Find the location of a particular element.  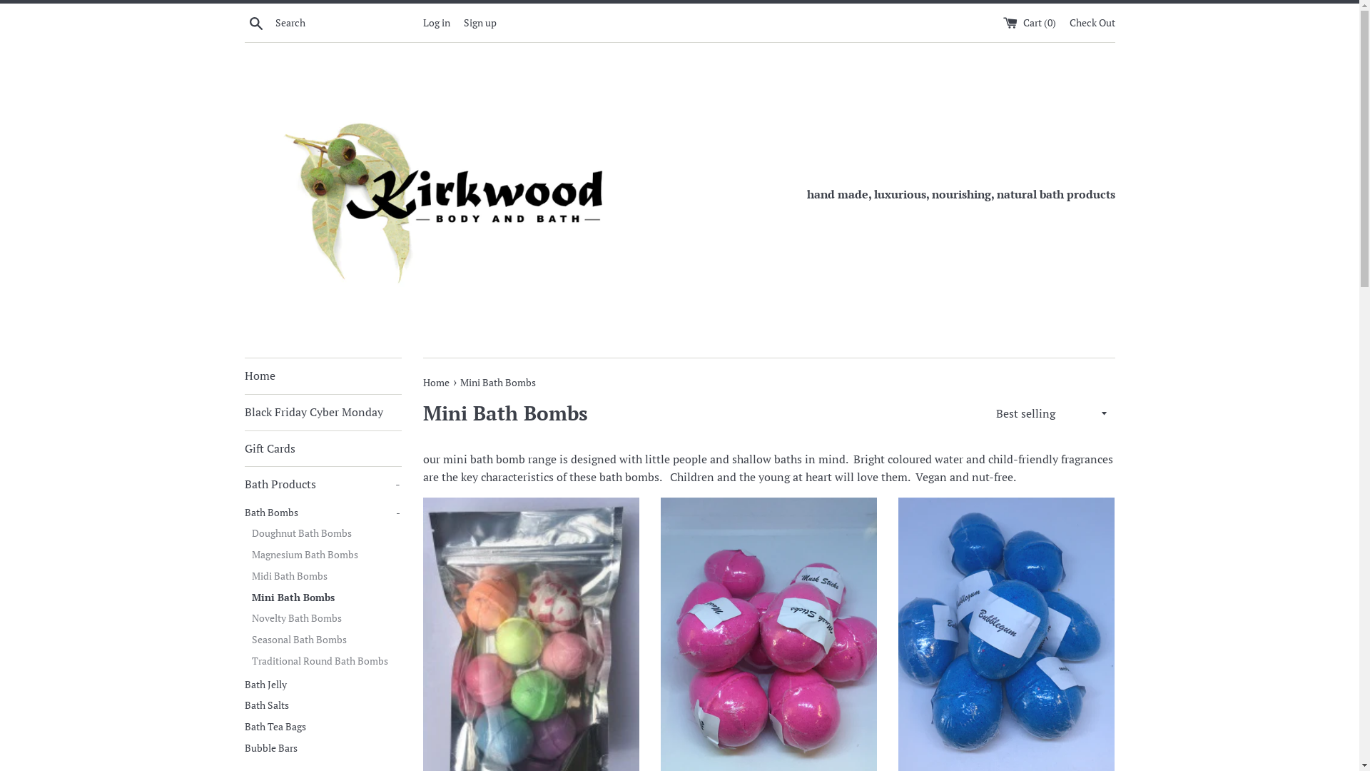

Novelty Bath Bombs is located at coordinates (326, 619).